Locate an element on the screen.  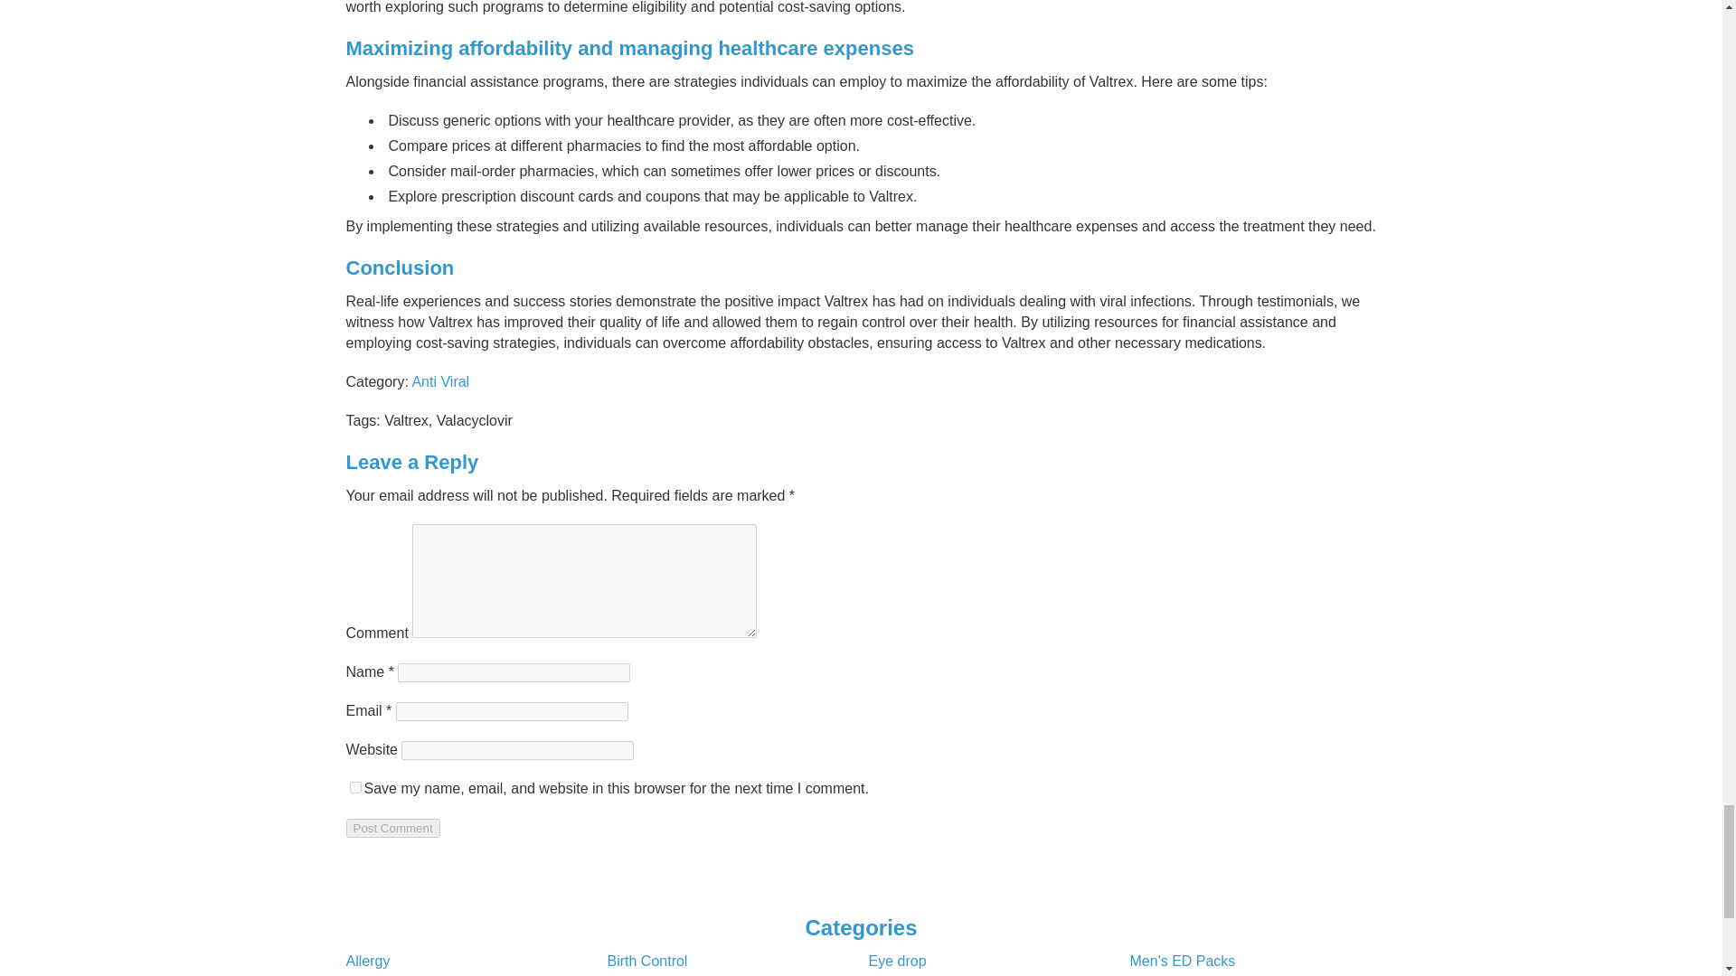
Anti Viral is located at coordinates (439, 381).